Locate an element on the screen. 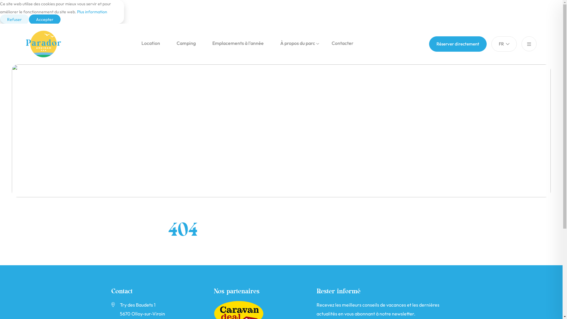 This screenshot has width=567, height=319. Location is located at coordinates (151, 43).